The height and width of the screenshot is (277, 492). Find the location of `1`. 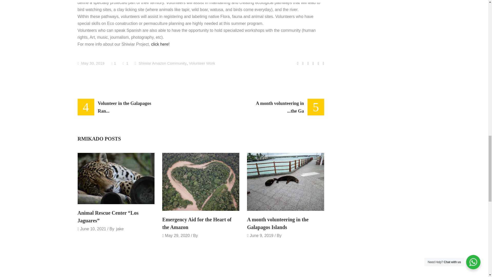

1 is located at coordinates (114, 63).